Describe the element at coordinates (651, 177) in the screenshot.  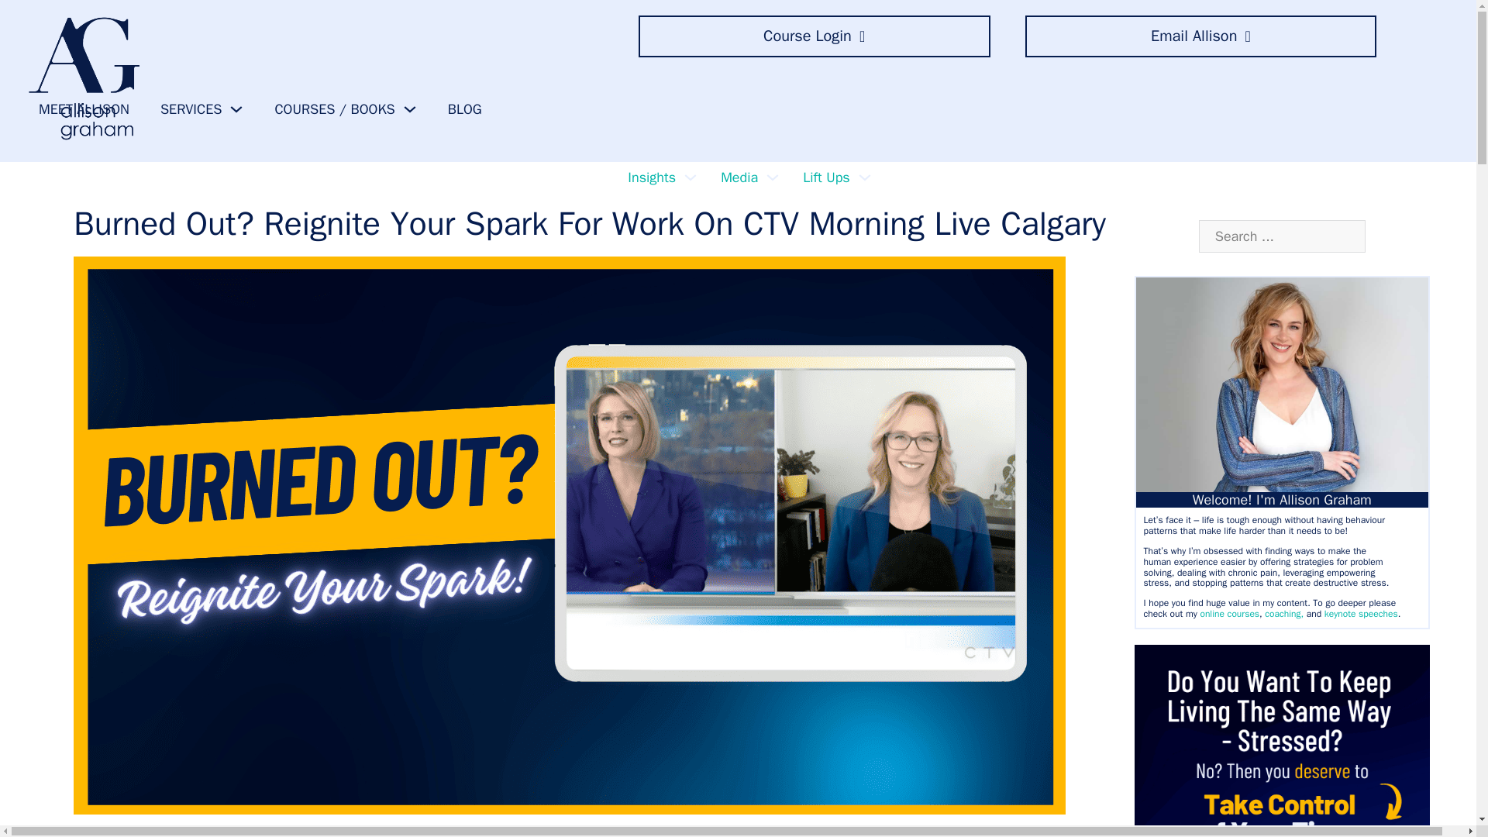
I see `Insights` at that location.